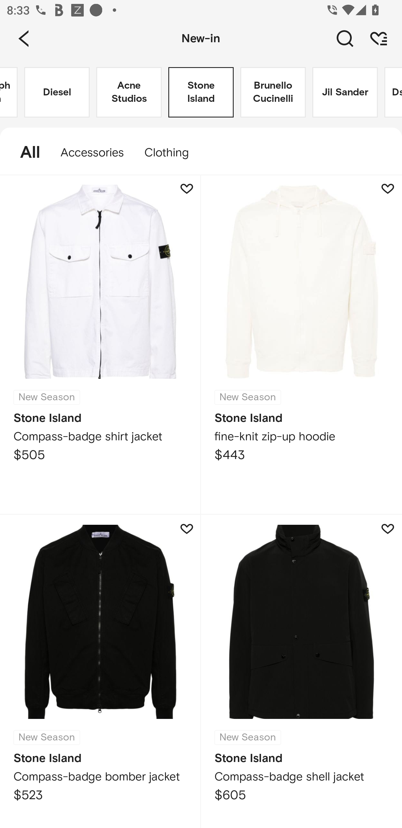  What do you see at coordinates (345, 92) in the screenshot?
I see `Jil Sander` at bounding box center [345, 92].